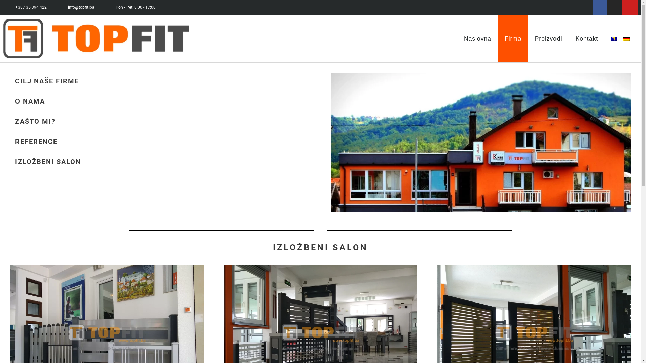  What do you see at coordinates (478, 39) in the screenshot?
I see `Naslovna` at bounding box center [478, 39].